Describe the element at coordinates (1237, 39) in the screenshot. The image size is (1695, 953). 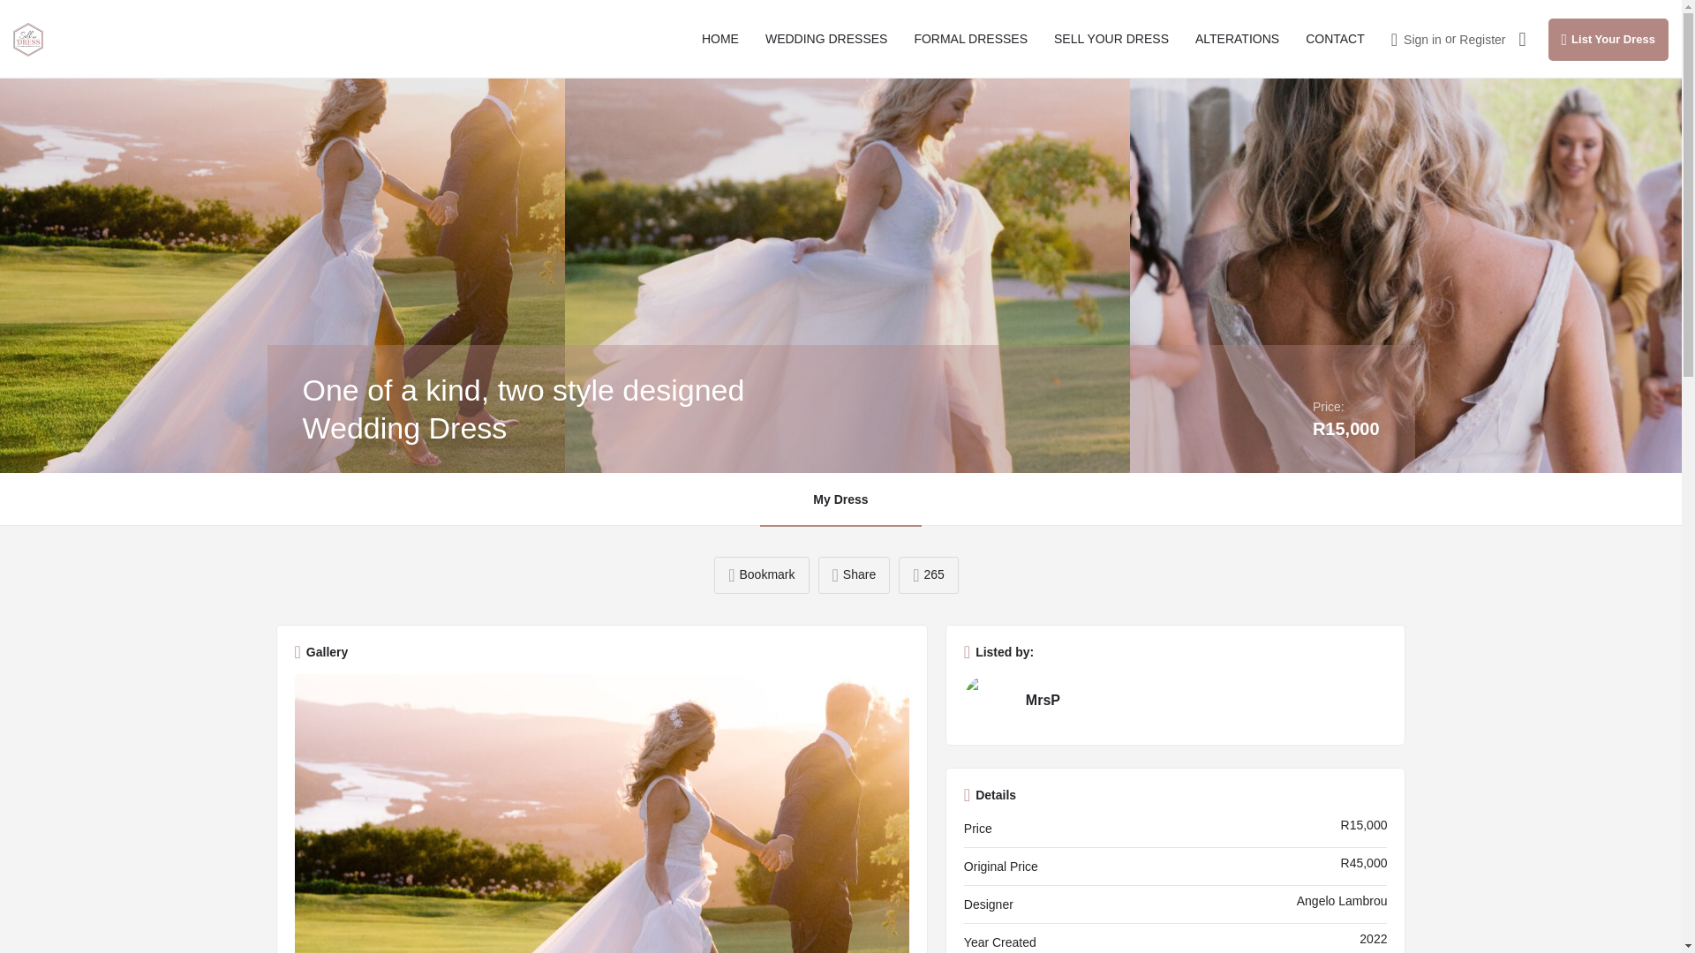
I see `ALTERATIONS` at that location.